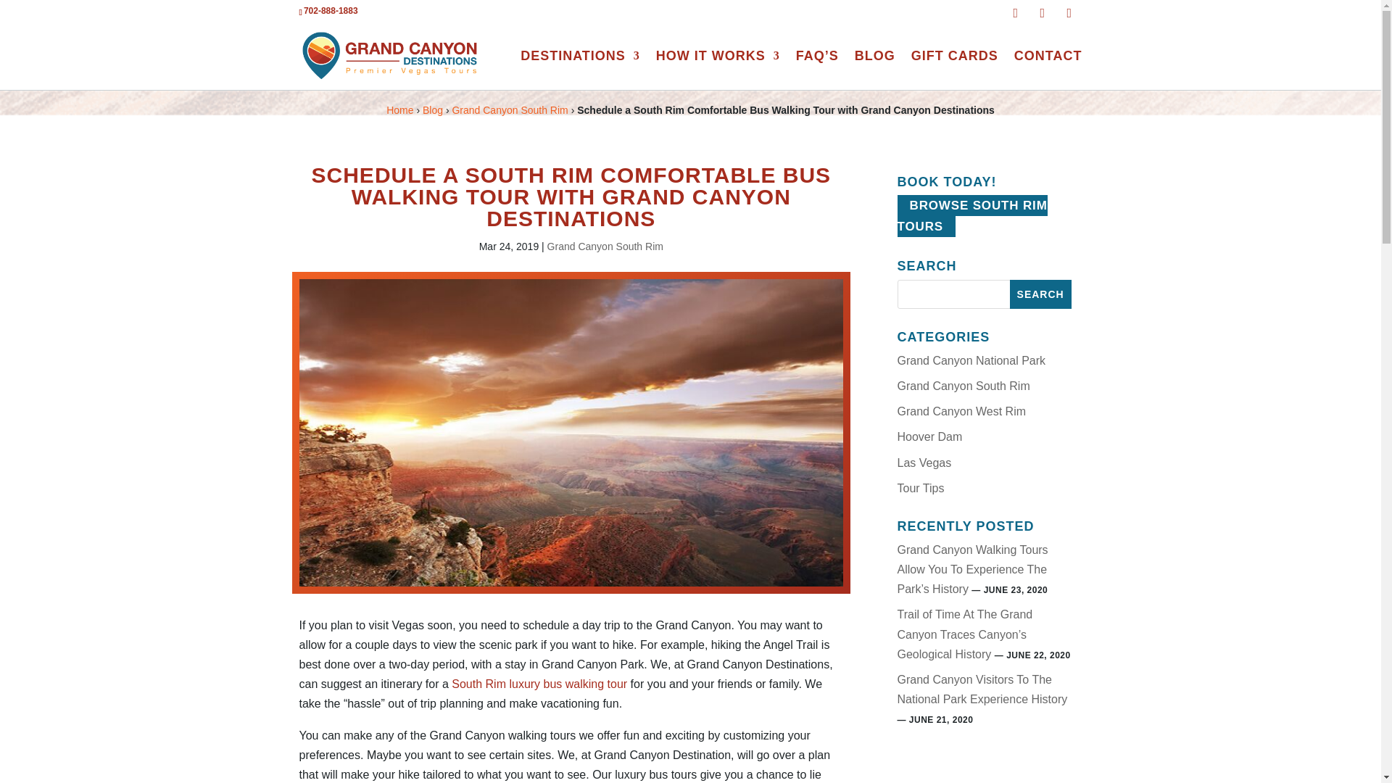 The height and width of the screenshot is (783, 1392). What do you see at coordinates (1047, 13) in the screenshot?
I see `Twitter` at bounding box center [1047, 13].